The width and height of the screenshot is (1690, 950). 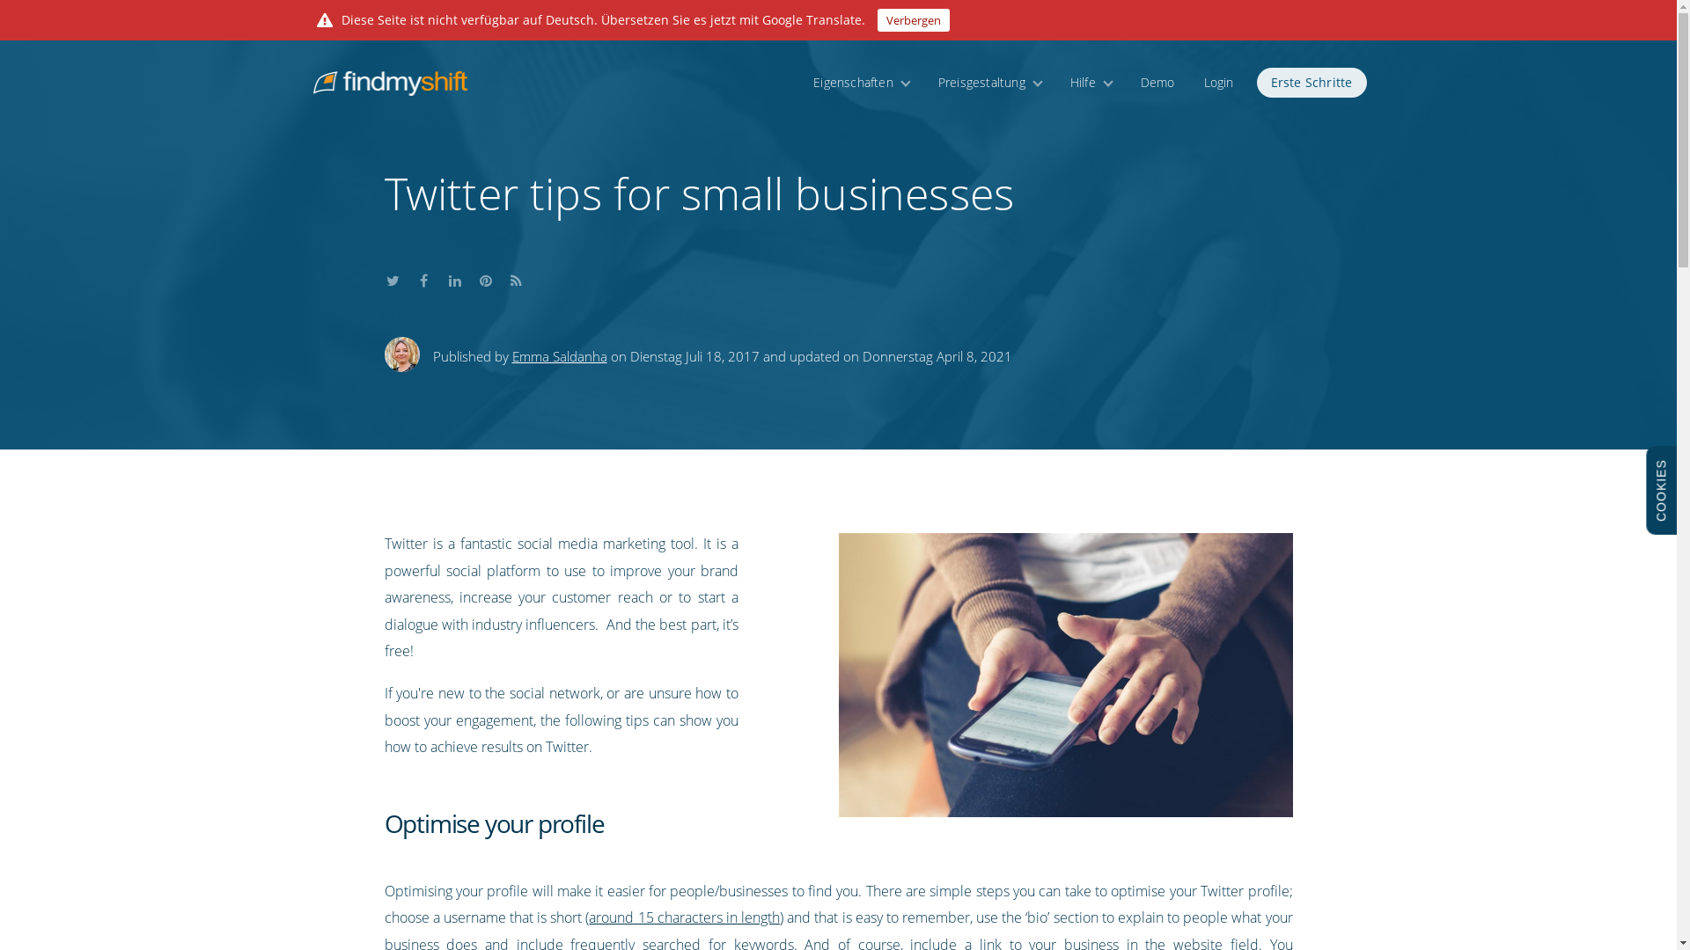 What do you see at coordinates (517, 277) in the screenshot?
I see `Subscribe to our blog's RSS feed` at bounding box center [517, 277].